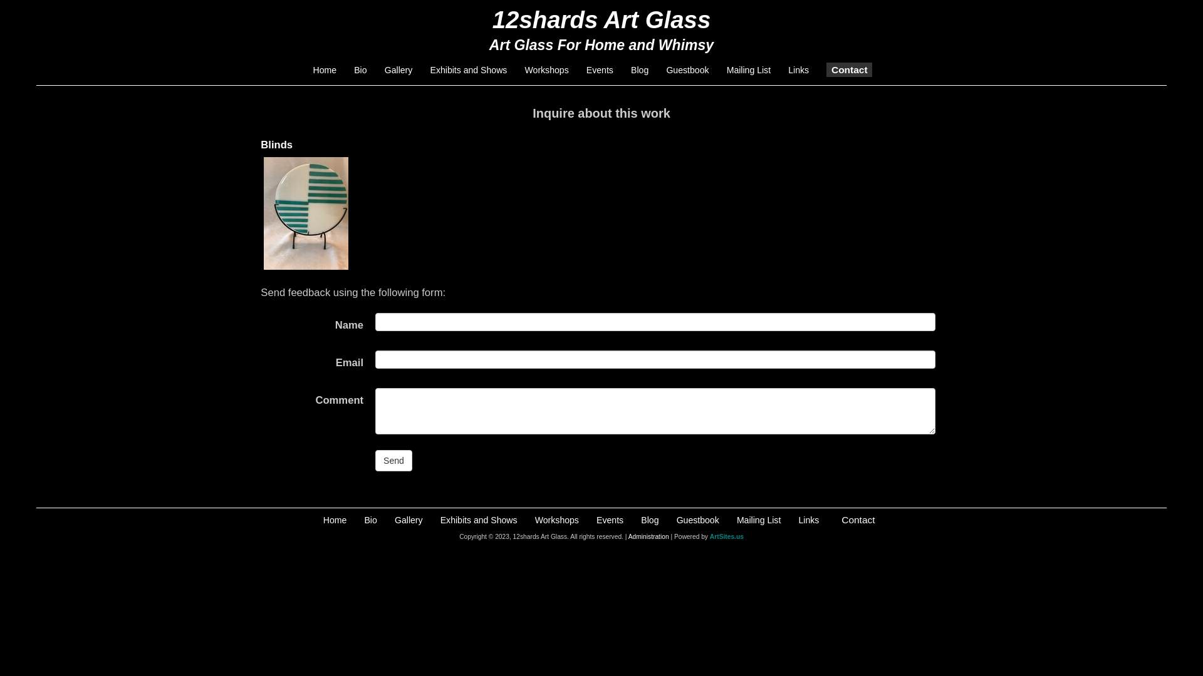 The height and width of the screenshot is (676, 1203). I want to click on Exhibits and Shows, so click(469, 70).